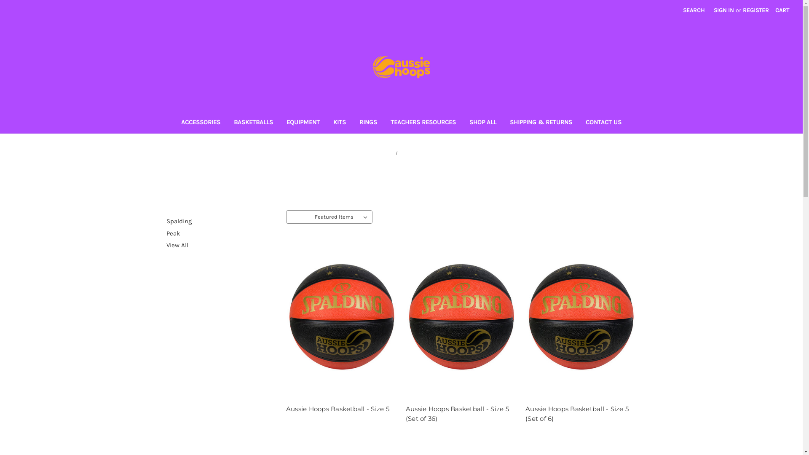 Image resolution: width=809 pixels, height=455 pixels. Describe the element at coordinates (483, 123) in the screenshot. I see `SHOP ALL` at that location.